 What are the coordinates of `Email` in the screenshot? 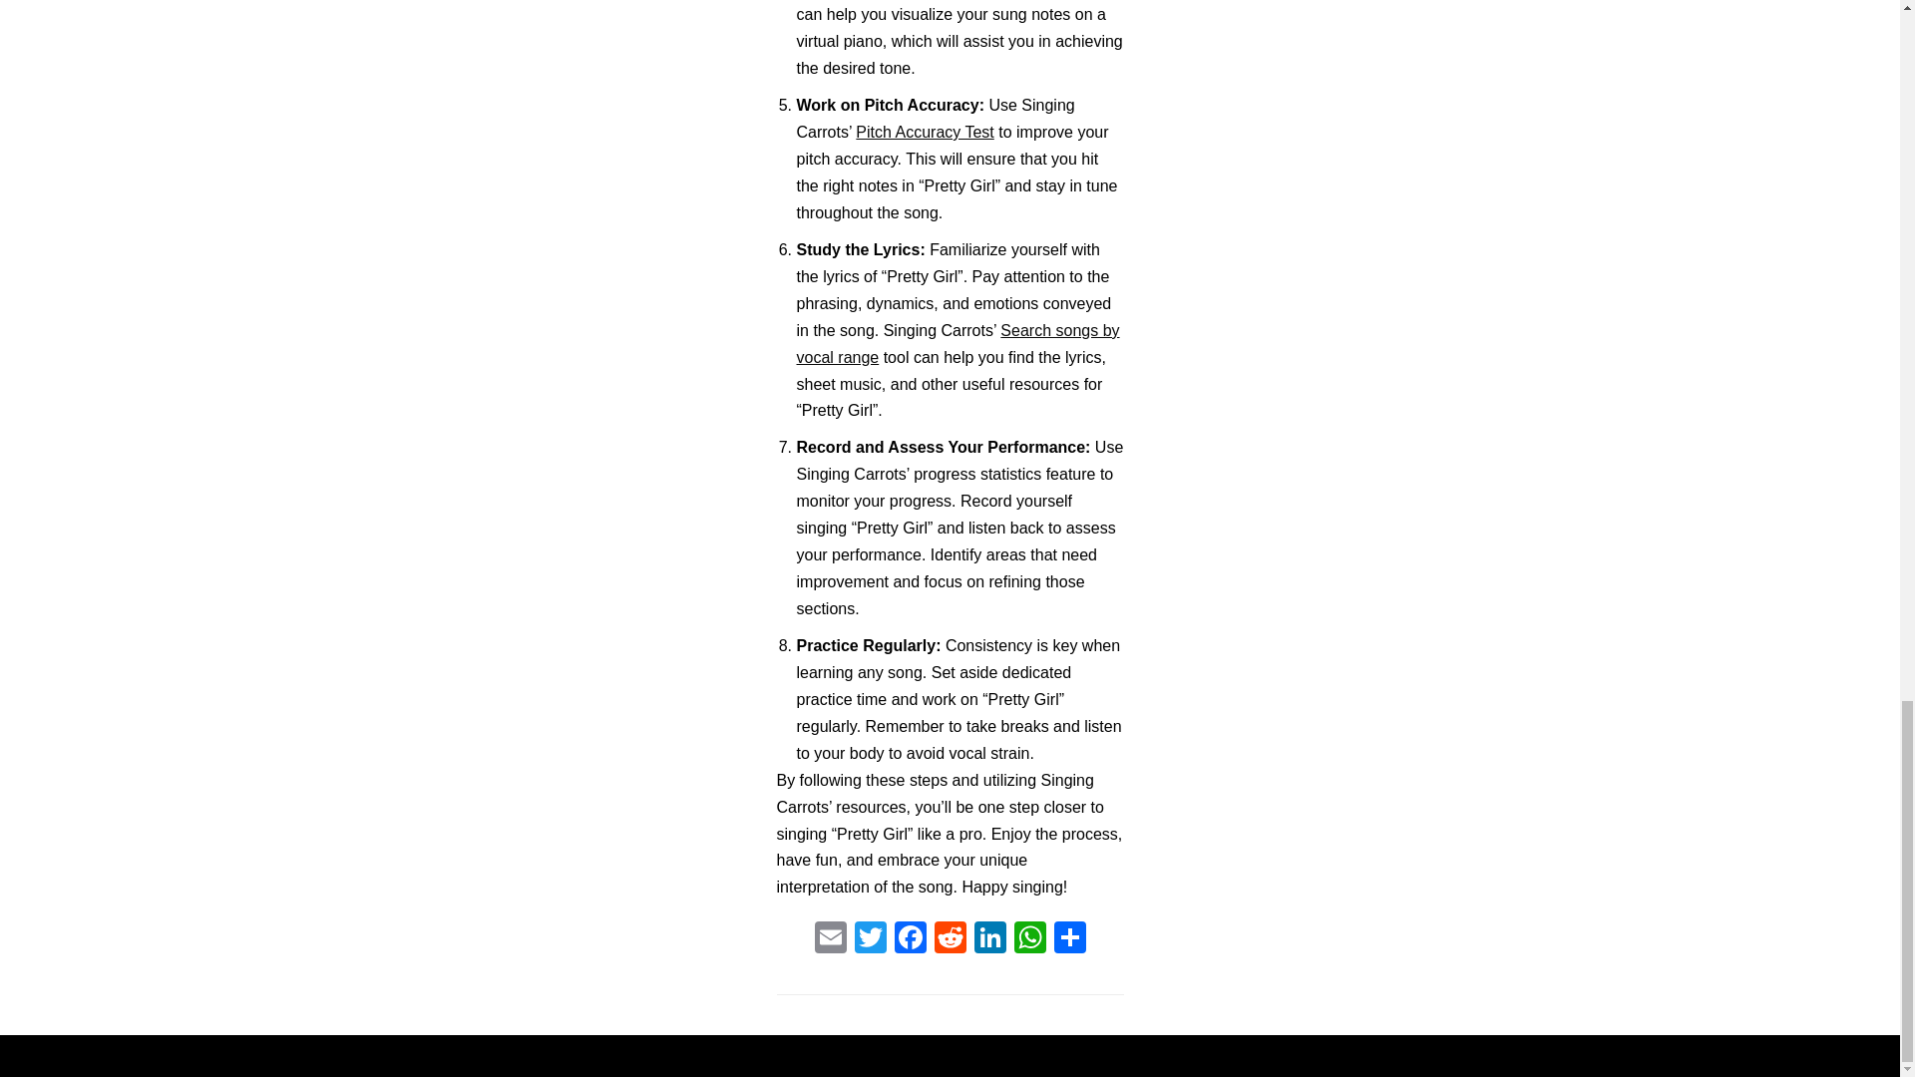 It's located at (830, 939).